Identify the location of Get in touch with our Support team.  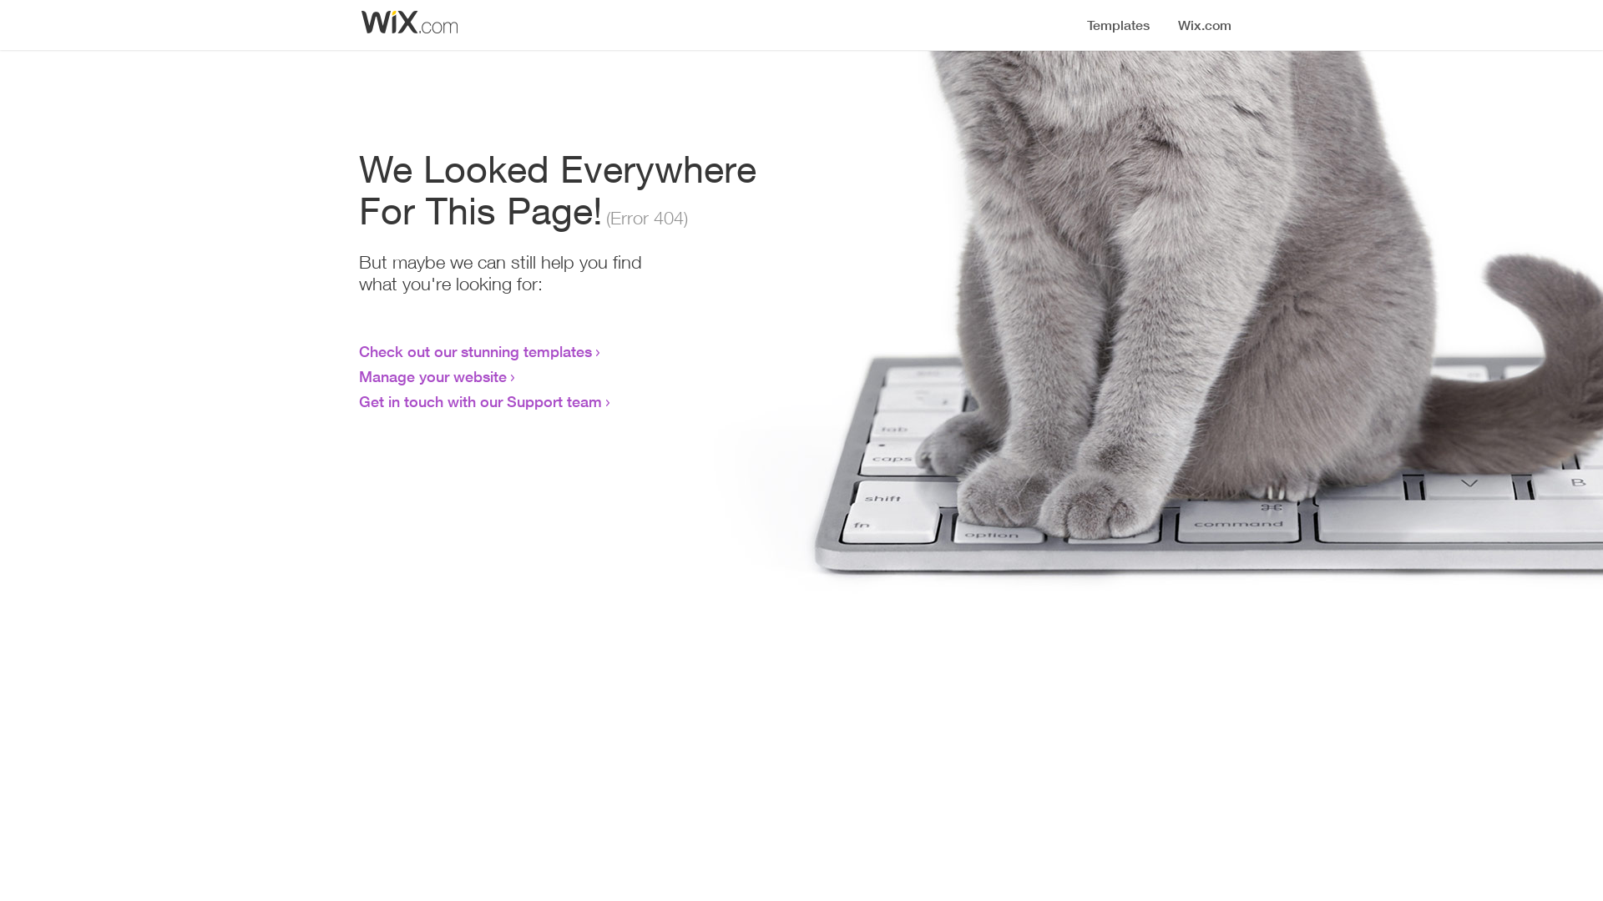
(481, 401).